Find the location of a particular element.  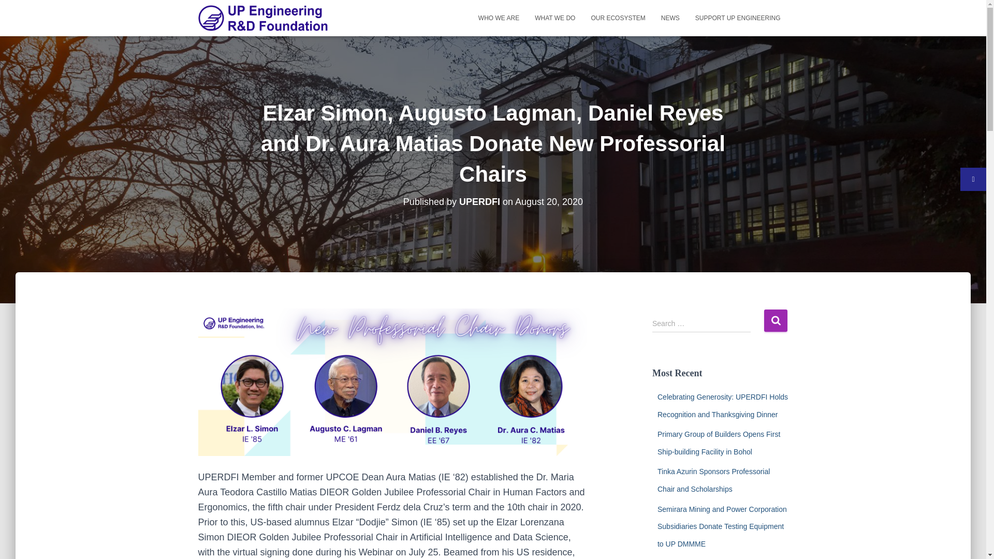

SUPPORT UP ENGINEERING is located at coordinates (738, 18).